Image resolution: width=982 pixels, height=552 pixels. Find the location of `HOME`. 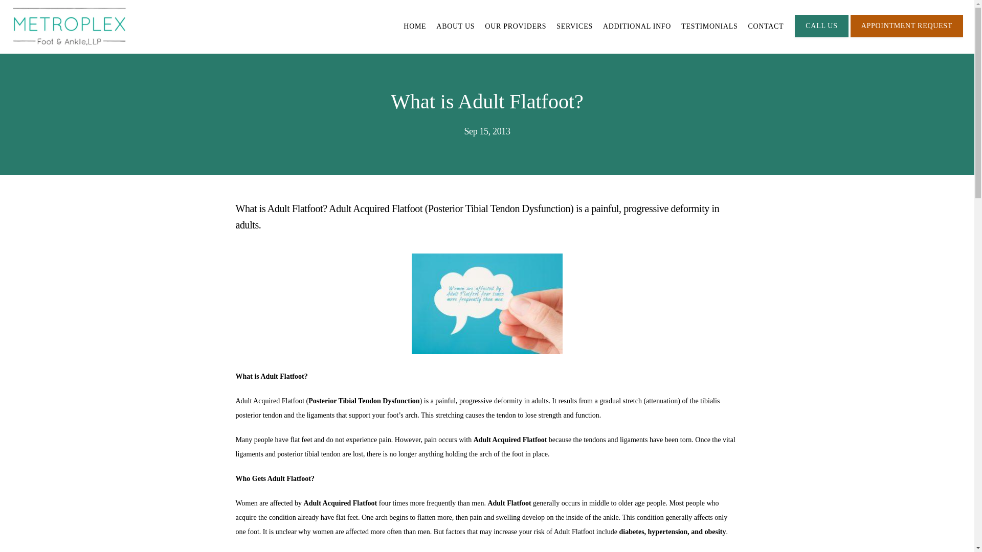

HOME is located at coordinates (415, 27).